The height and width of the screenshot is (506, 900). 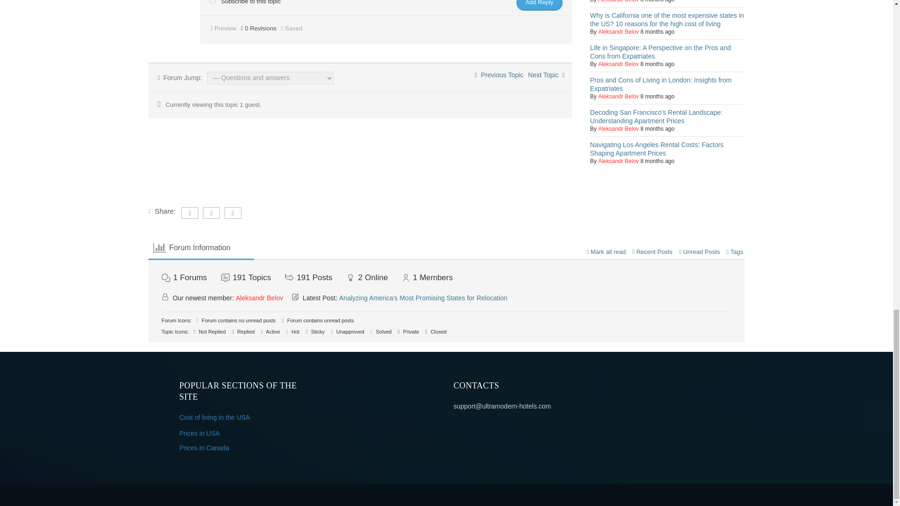 I want to click on Add Reply, so click(x=540, y=5).